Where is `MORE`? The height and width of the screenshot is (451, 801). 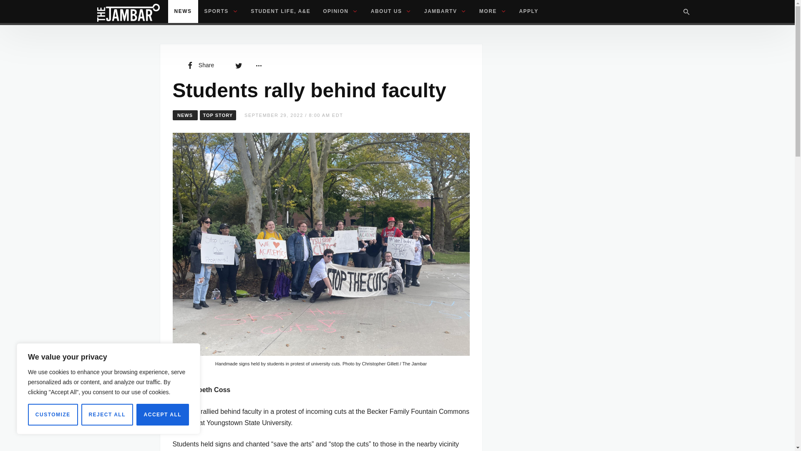 MORE is located at coordinates (493, 12).